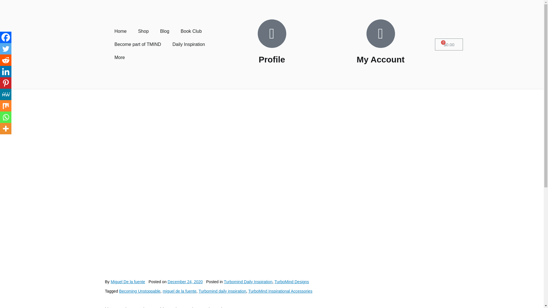 The image size is (548, 308). What do you see at coordinates (120, 31) in the screenshot?
I see `Home` at bounding box center [120, 31].